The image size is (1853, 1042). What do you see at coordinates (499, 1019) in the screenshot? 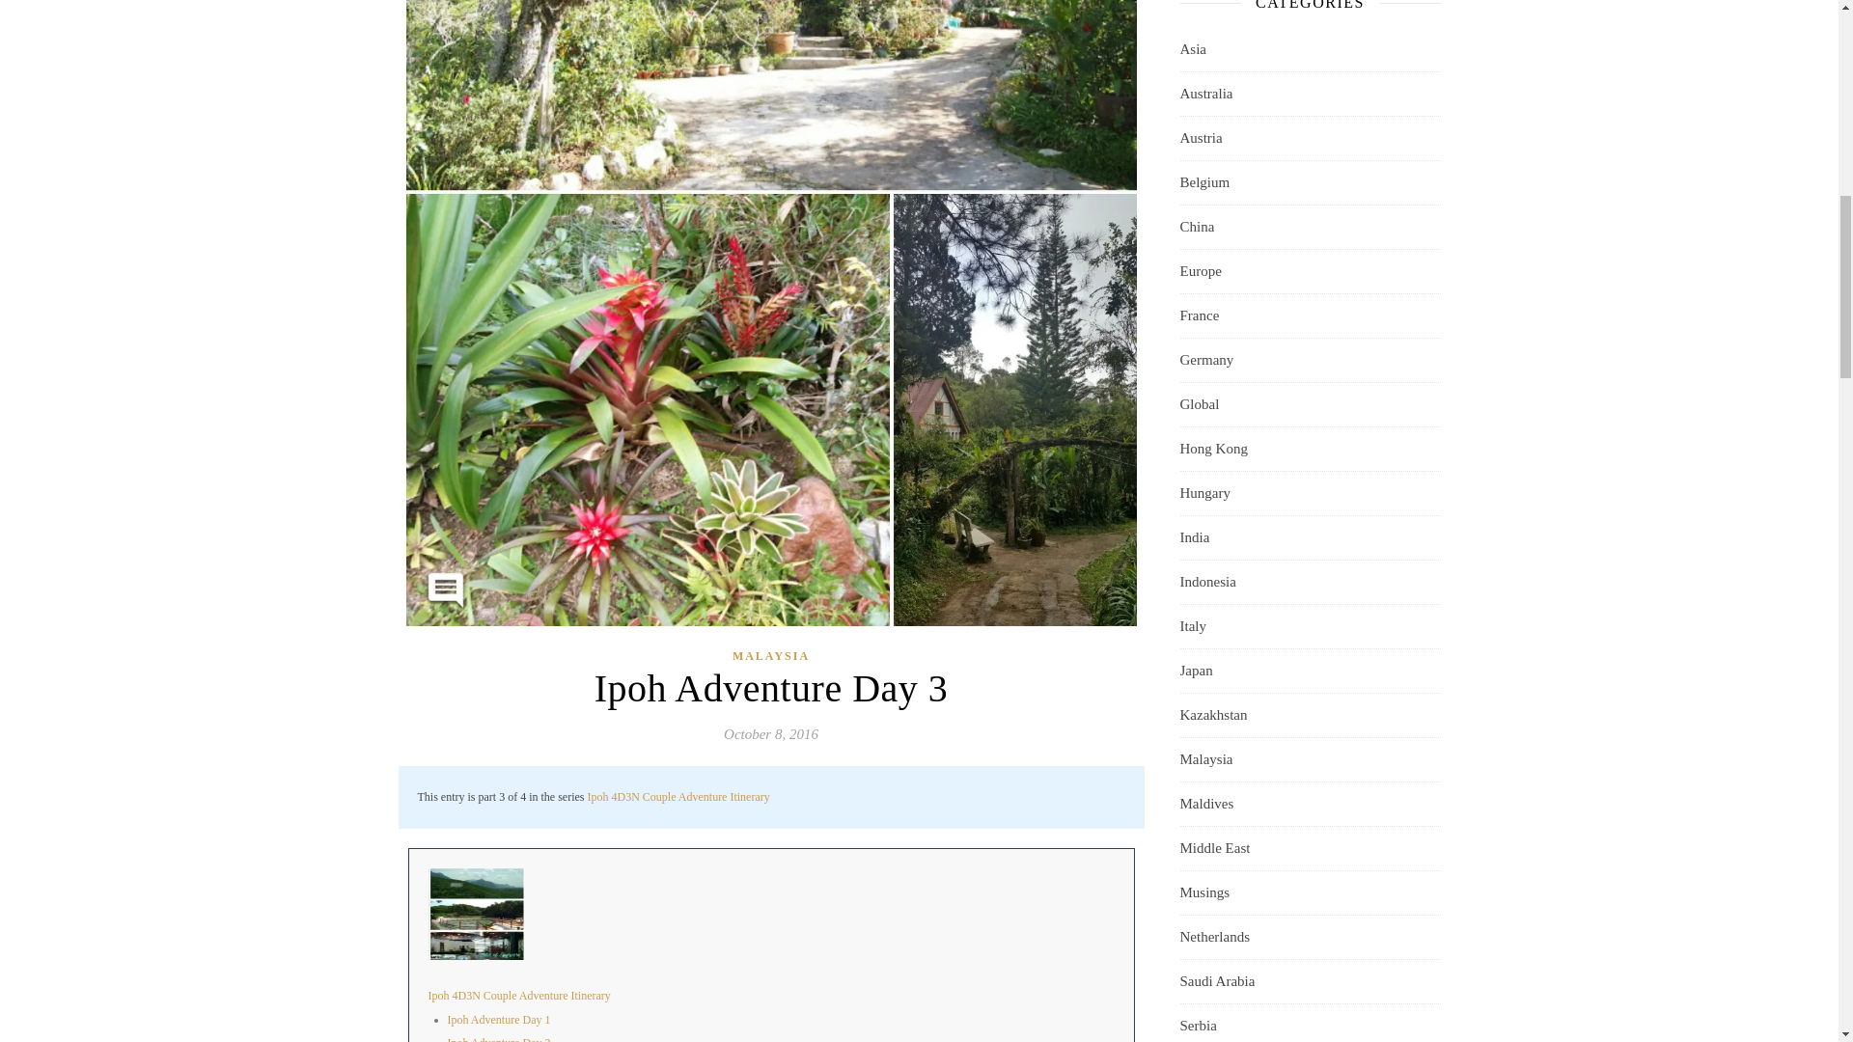
I see `Ipoh Adventure Day 1` at bounding box center [499, 1019].